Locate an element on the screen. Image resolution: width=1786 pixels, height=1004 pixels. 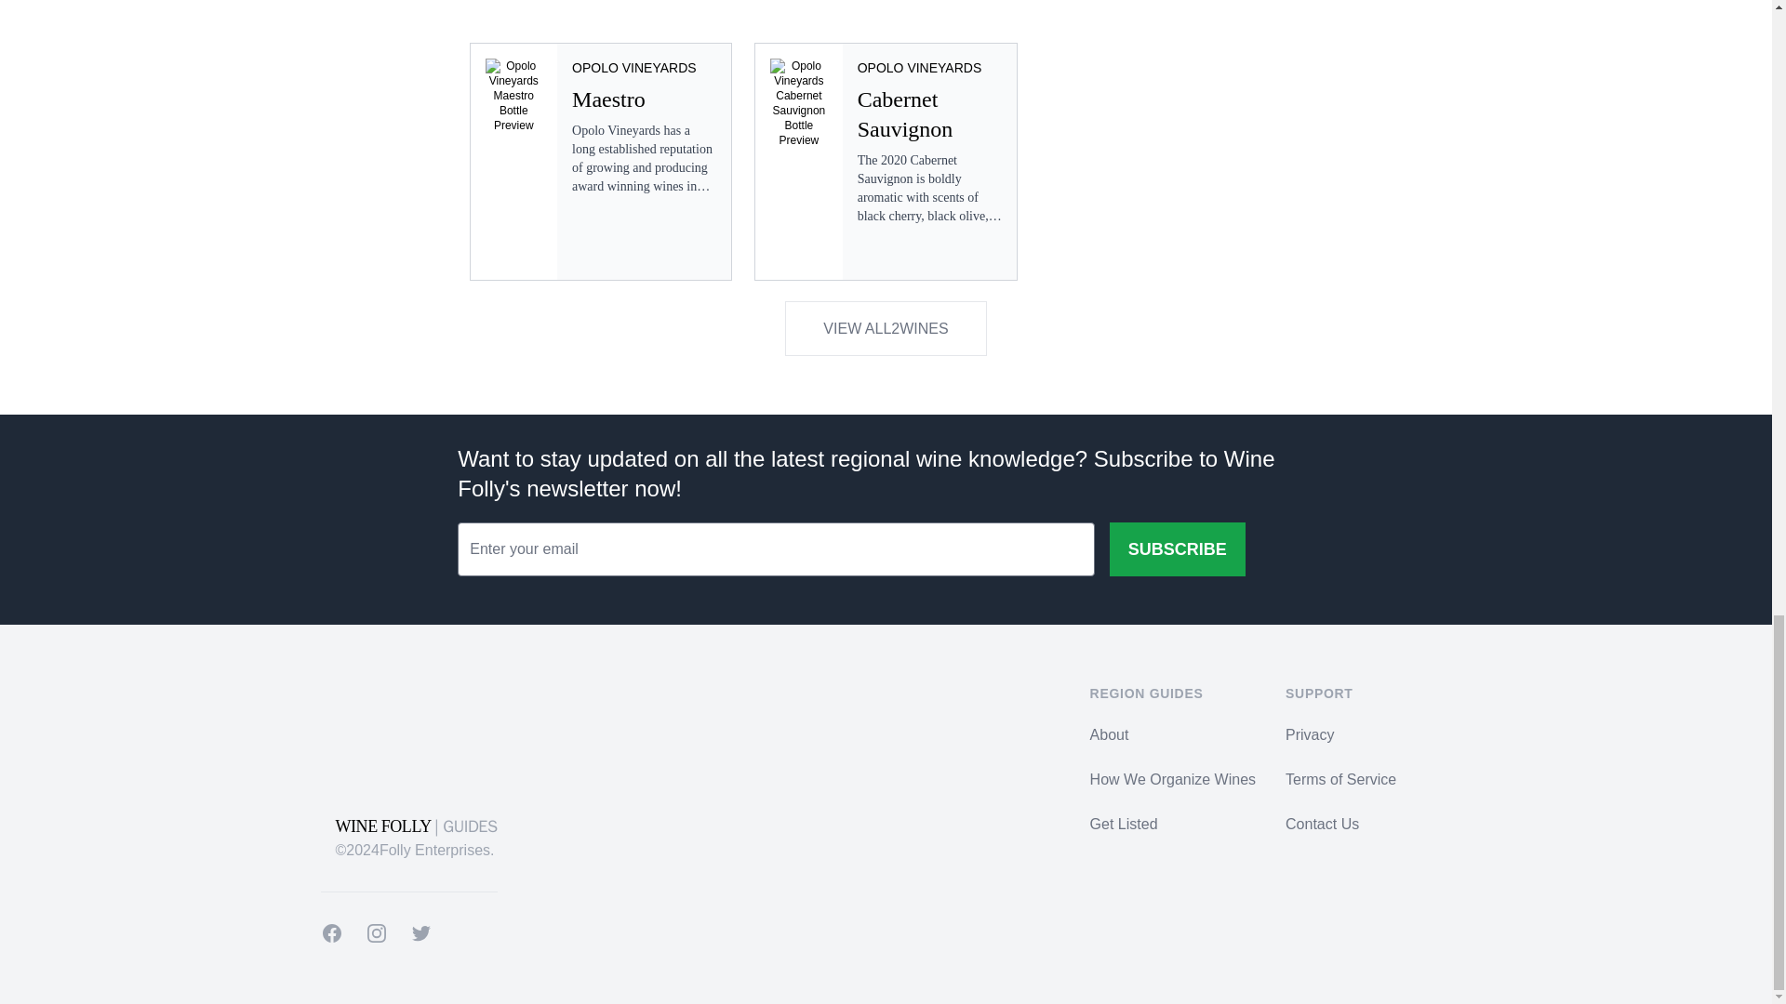
Facebook is located at coordinates (331, 933).